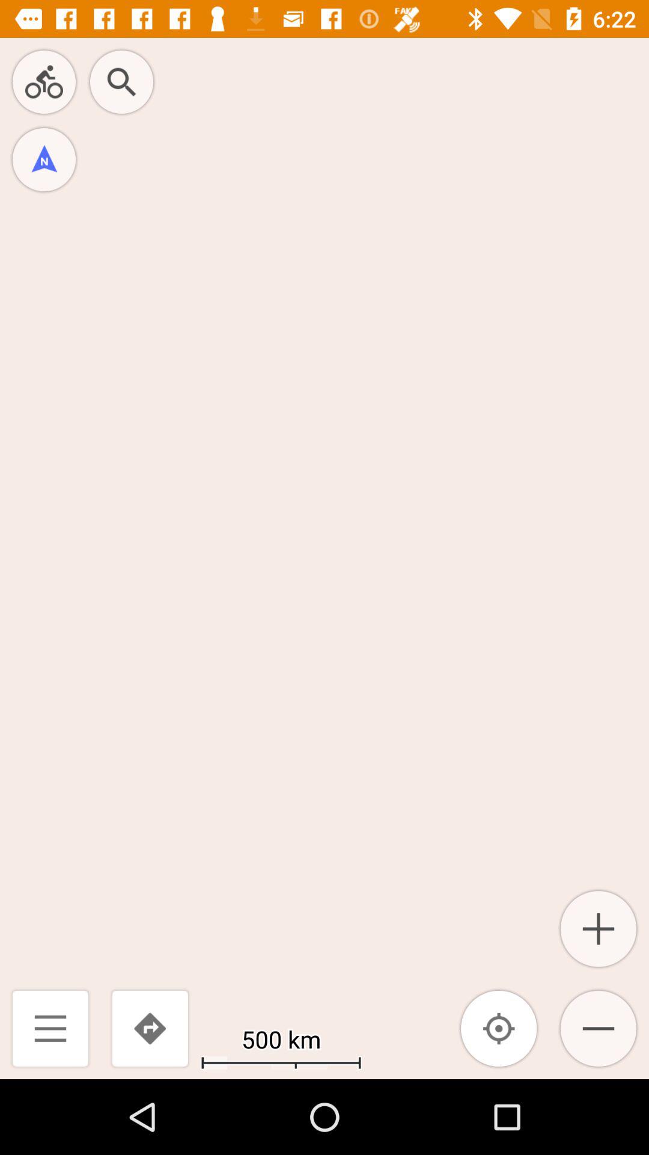  I want to click on select the icon to the left of the 500 km icon, so click(150, 1029).